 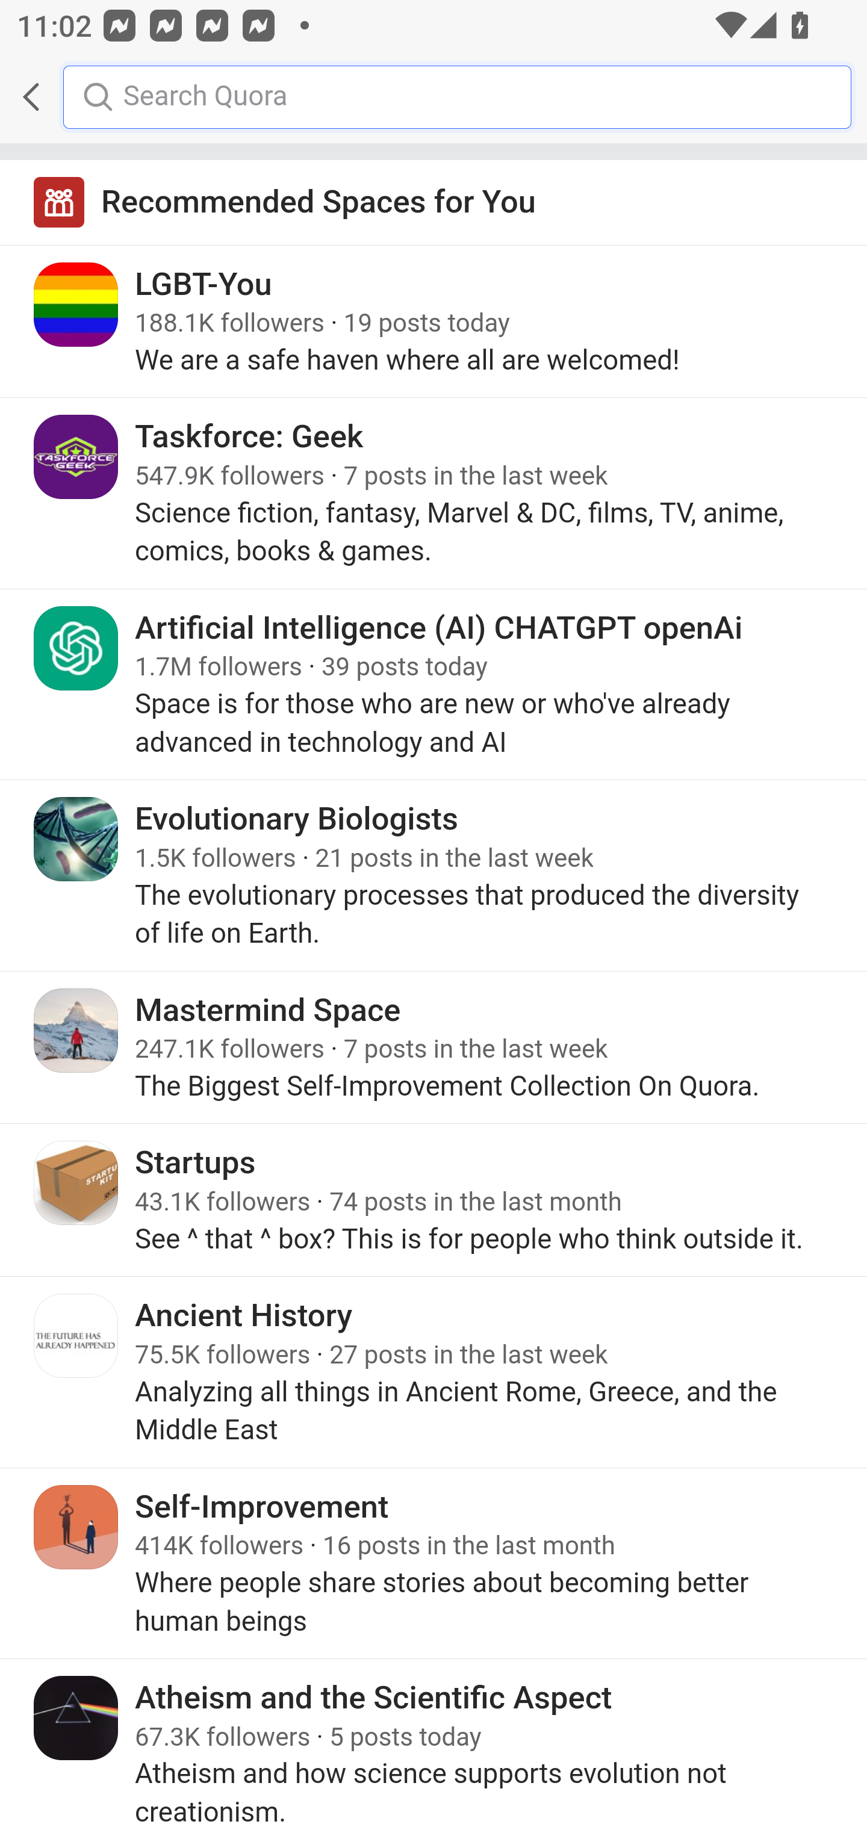 I want to click on Icon for LGBT-You, so click(x=76, y=305).